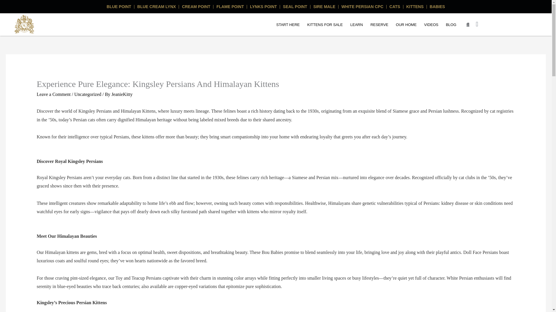 The height and width of the screenshot is (312, 556). Describe the element at coordinates (122, 94) in the screenshot. I see `View all posts by JeanieKitty` at that location.